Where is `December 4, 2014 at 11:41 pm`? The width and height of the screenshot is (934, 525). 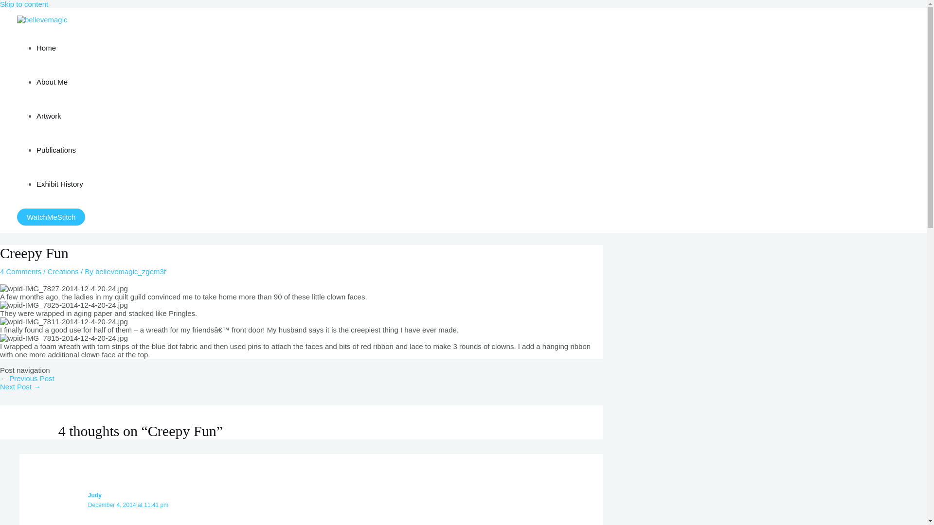
December 4, 2014 at 11:41 pm is located at coordinates (127, 505).